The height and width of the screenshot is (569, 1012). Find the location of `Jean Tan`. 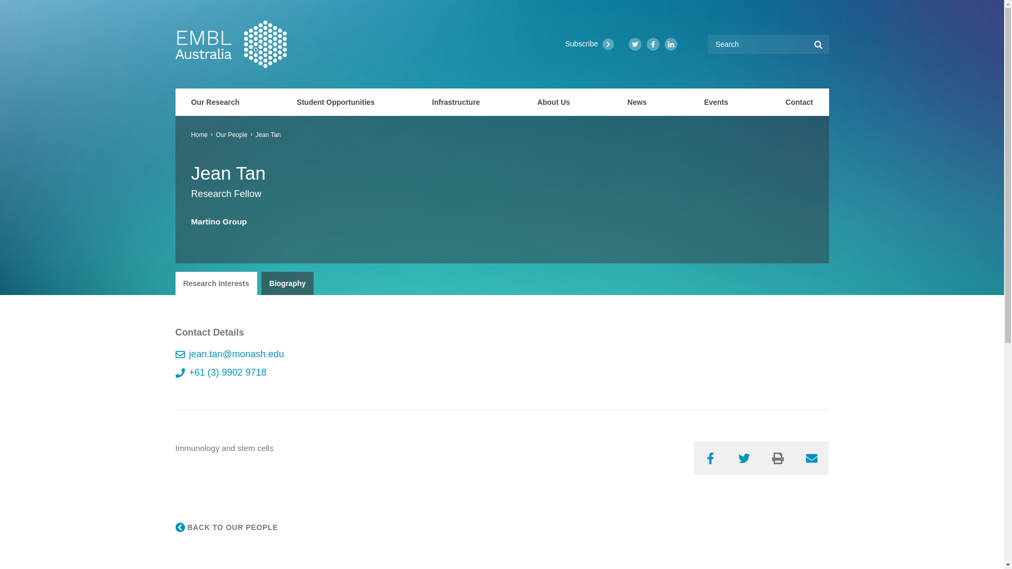

Jean Tan is located at coordinates (268, 135).